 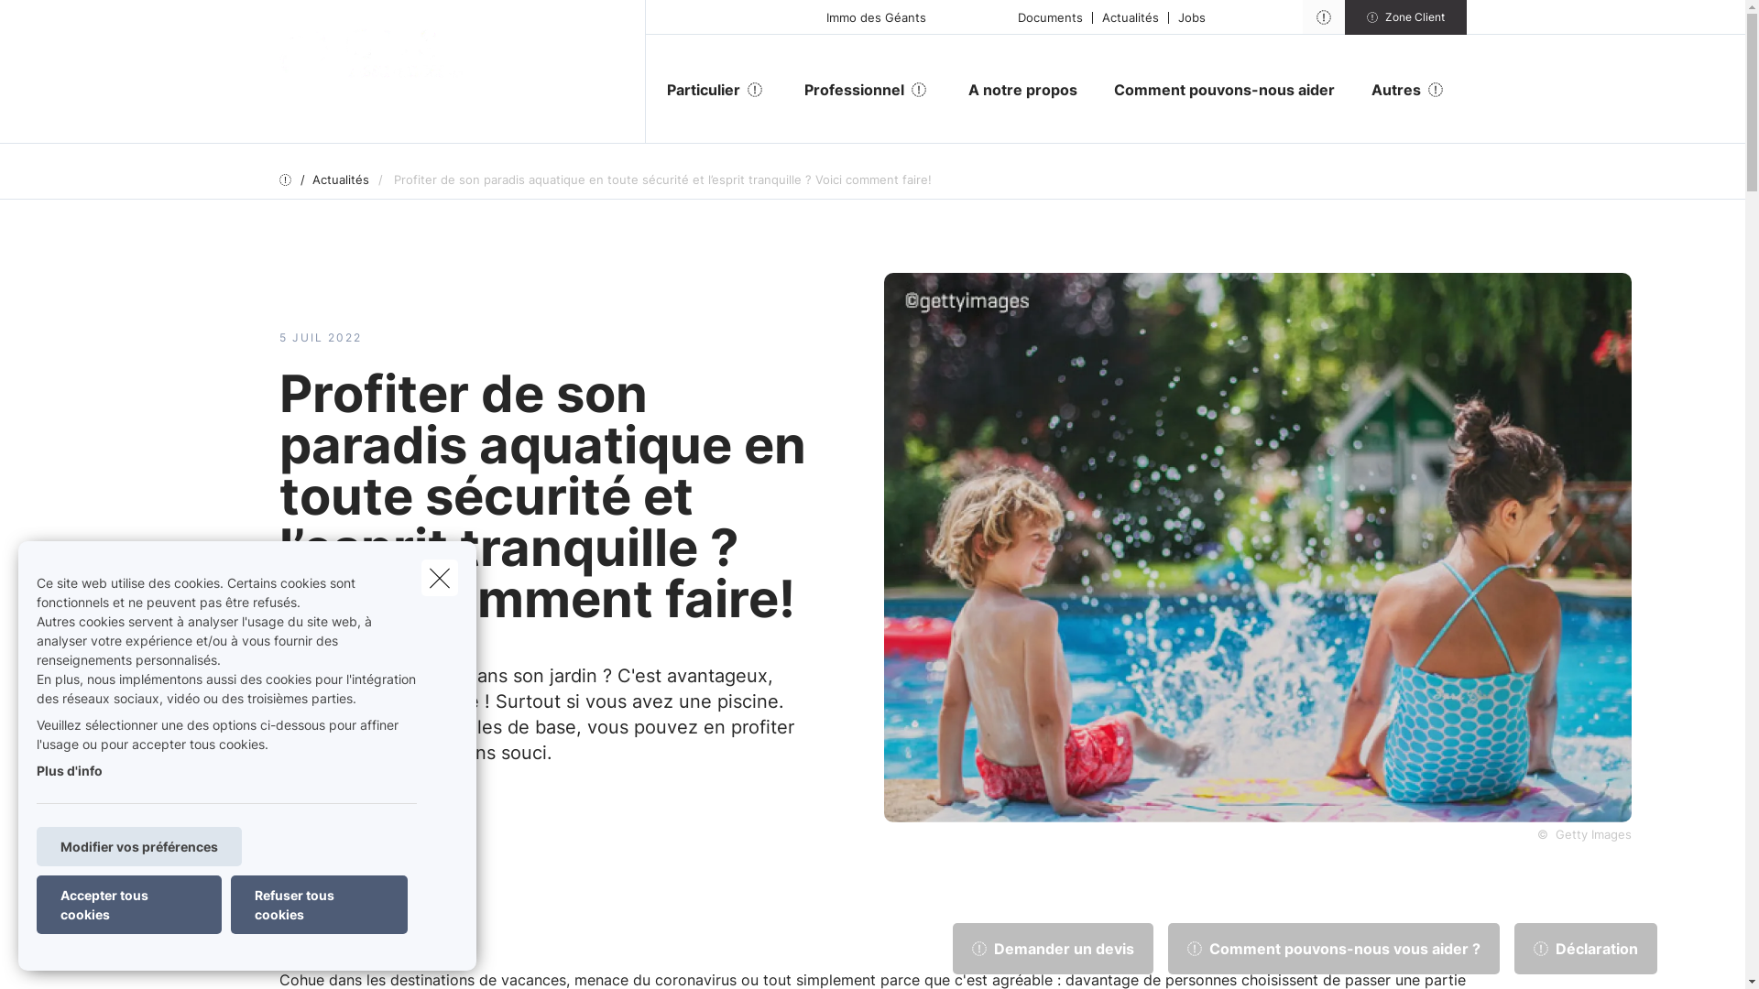 I want to click on Accepter tous cookies, so click(x=129, y=905).